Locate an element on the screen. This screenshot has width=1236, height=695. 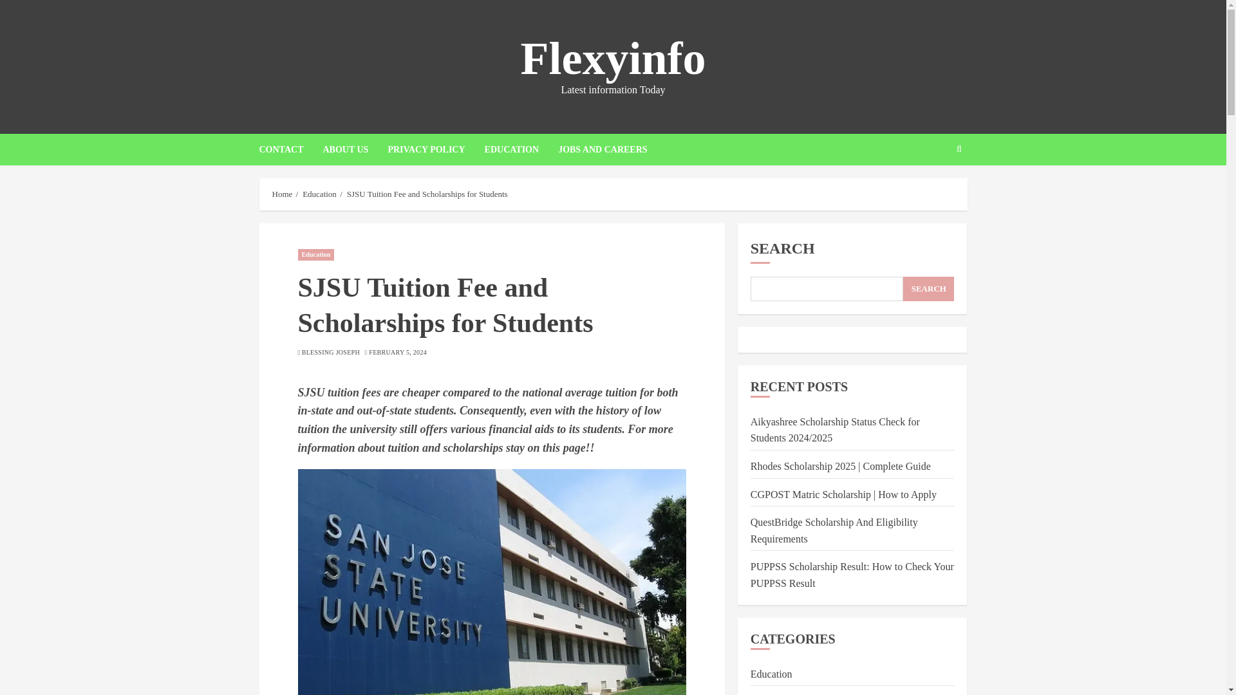
Flexyinfo is located at coordinates (613, 58).